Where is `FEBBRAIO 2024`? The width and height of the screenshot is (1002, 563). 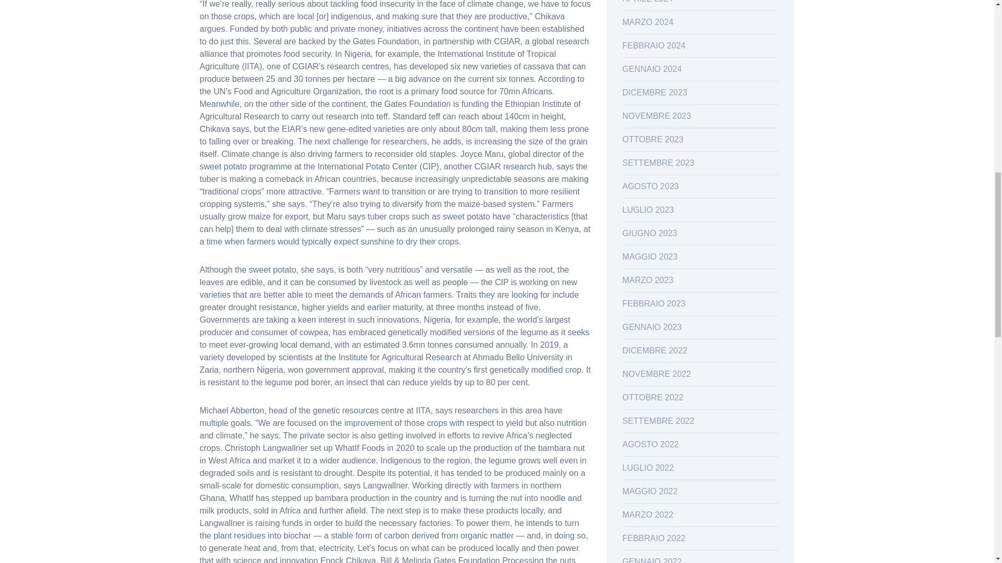
FEBBRAIO 2024 is located at coordinates (653, 45).